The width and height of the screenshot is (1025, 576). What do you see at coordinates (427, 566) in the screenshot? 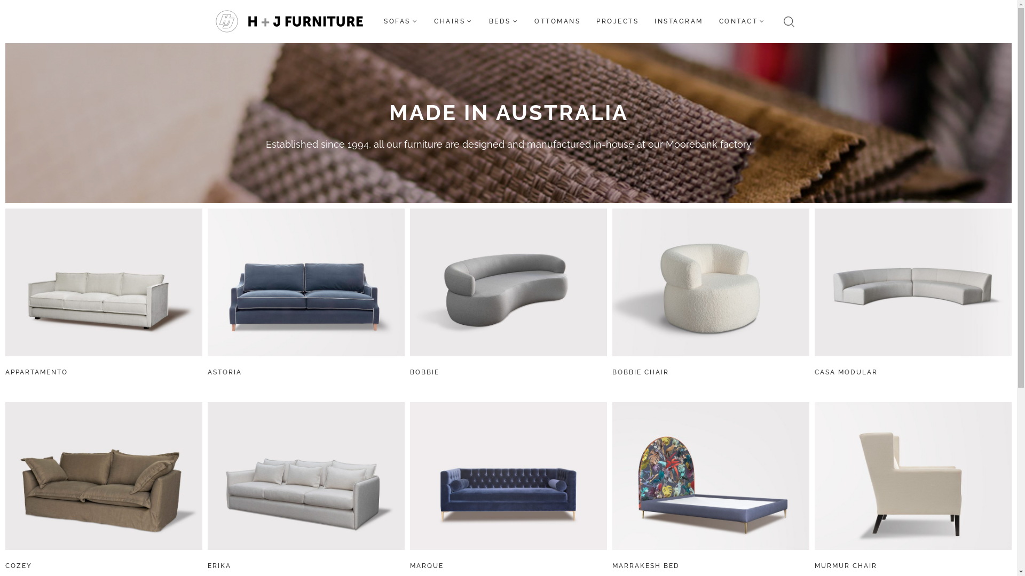
I see `MARQUE` at bounding box center [427, 566].